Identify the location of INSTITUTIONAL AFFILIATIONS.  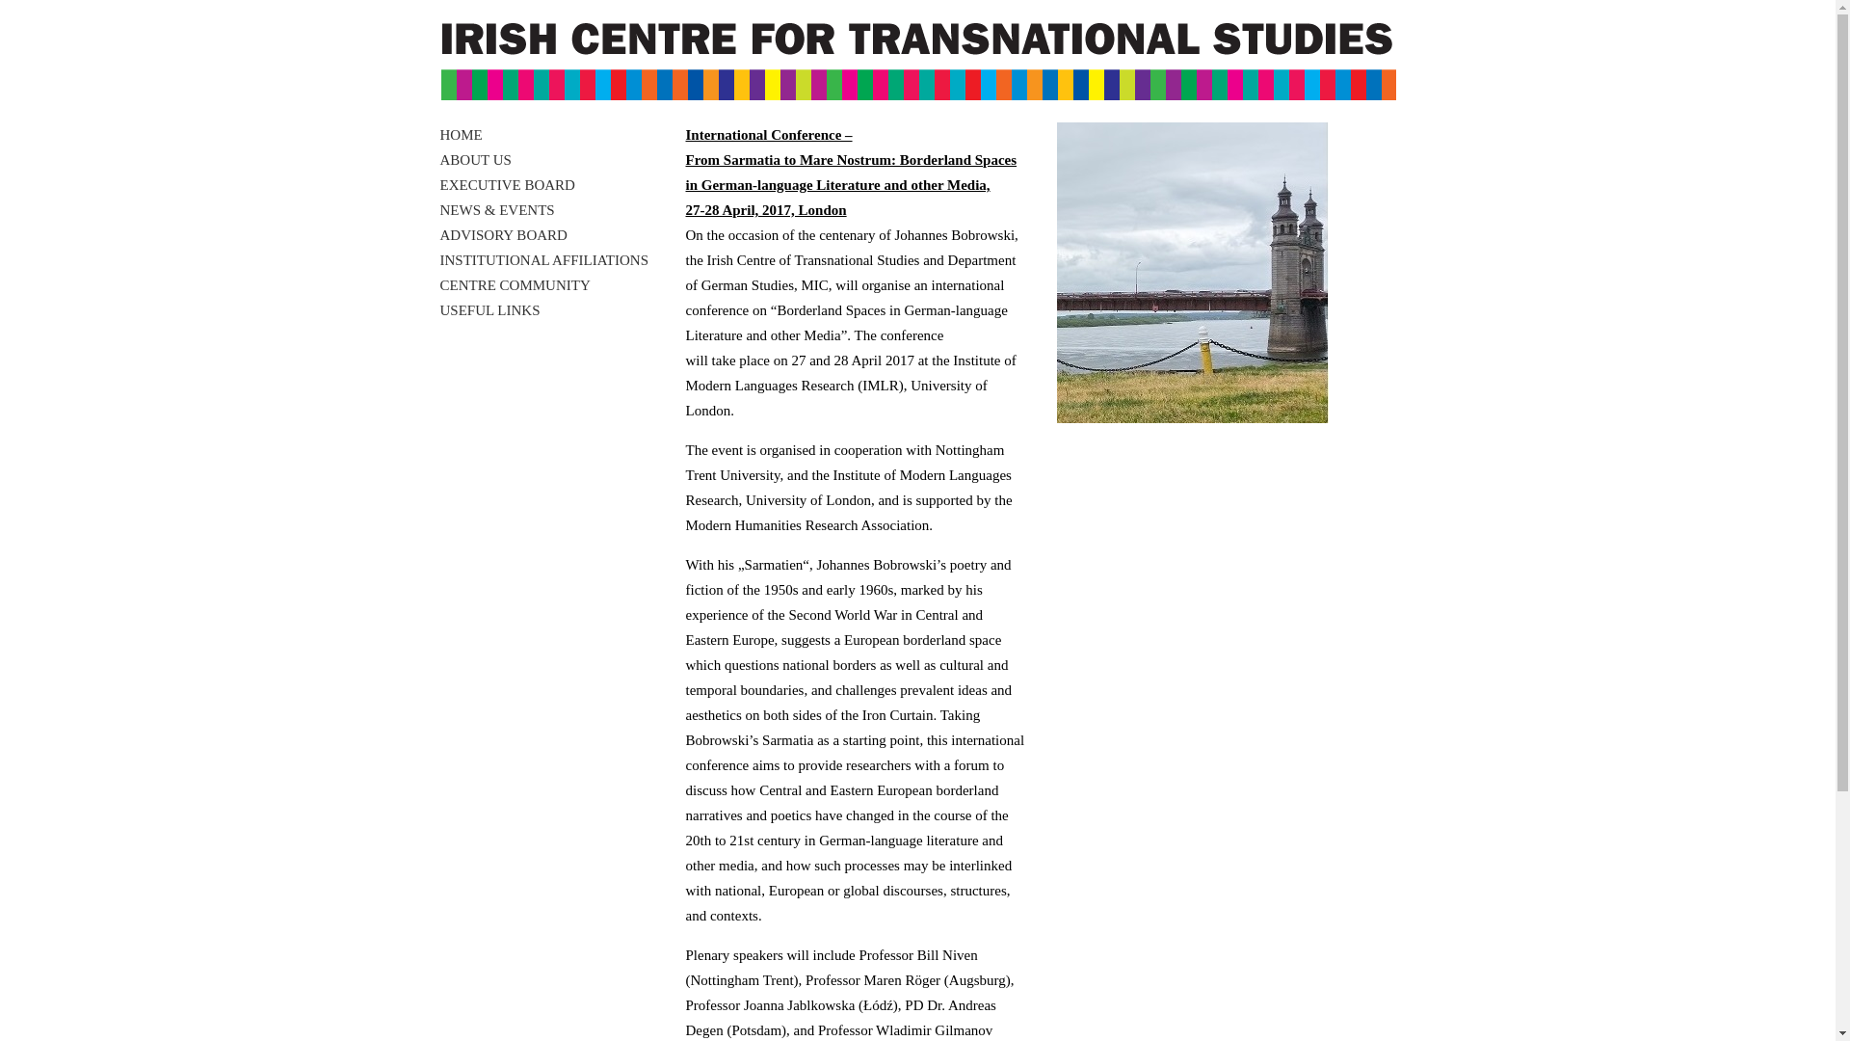
(543, 260).